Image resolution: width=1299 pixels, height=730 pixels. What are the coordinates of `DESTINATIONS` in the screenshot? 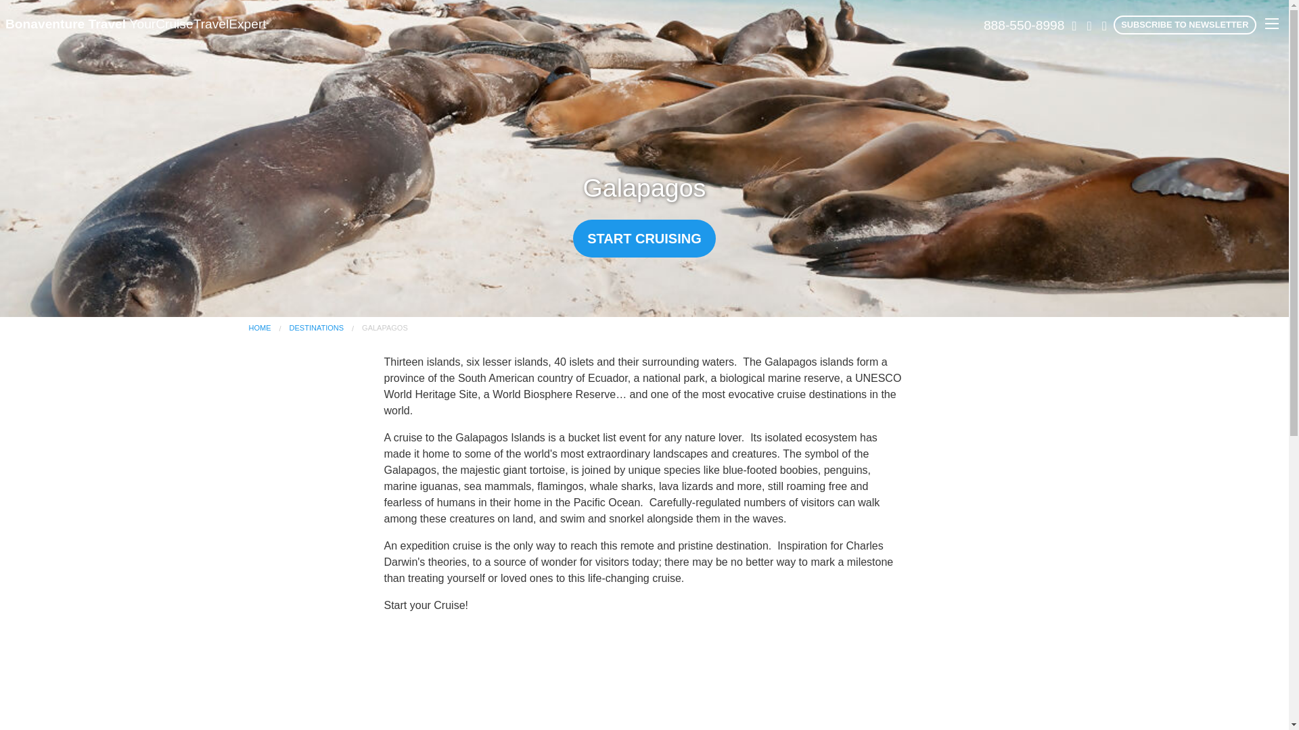 It's located at (317, 328).